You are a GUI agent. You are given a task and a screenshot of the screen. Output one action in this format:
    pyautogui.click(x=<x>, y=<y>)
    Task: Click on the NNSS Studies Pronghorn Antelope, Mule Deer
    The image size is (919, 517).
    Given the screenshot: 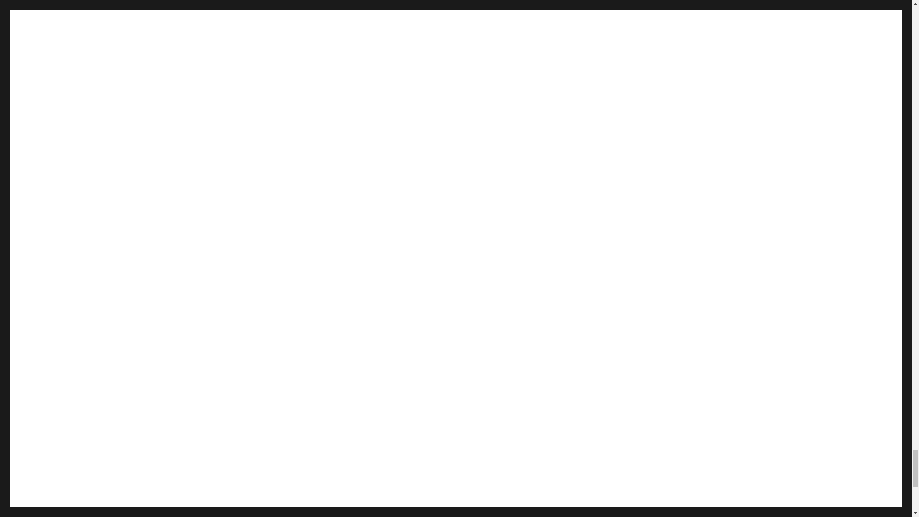 What is the action you would take?
    pyautogui.click(x=427, y=502)
    